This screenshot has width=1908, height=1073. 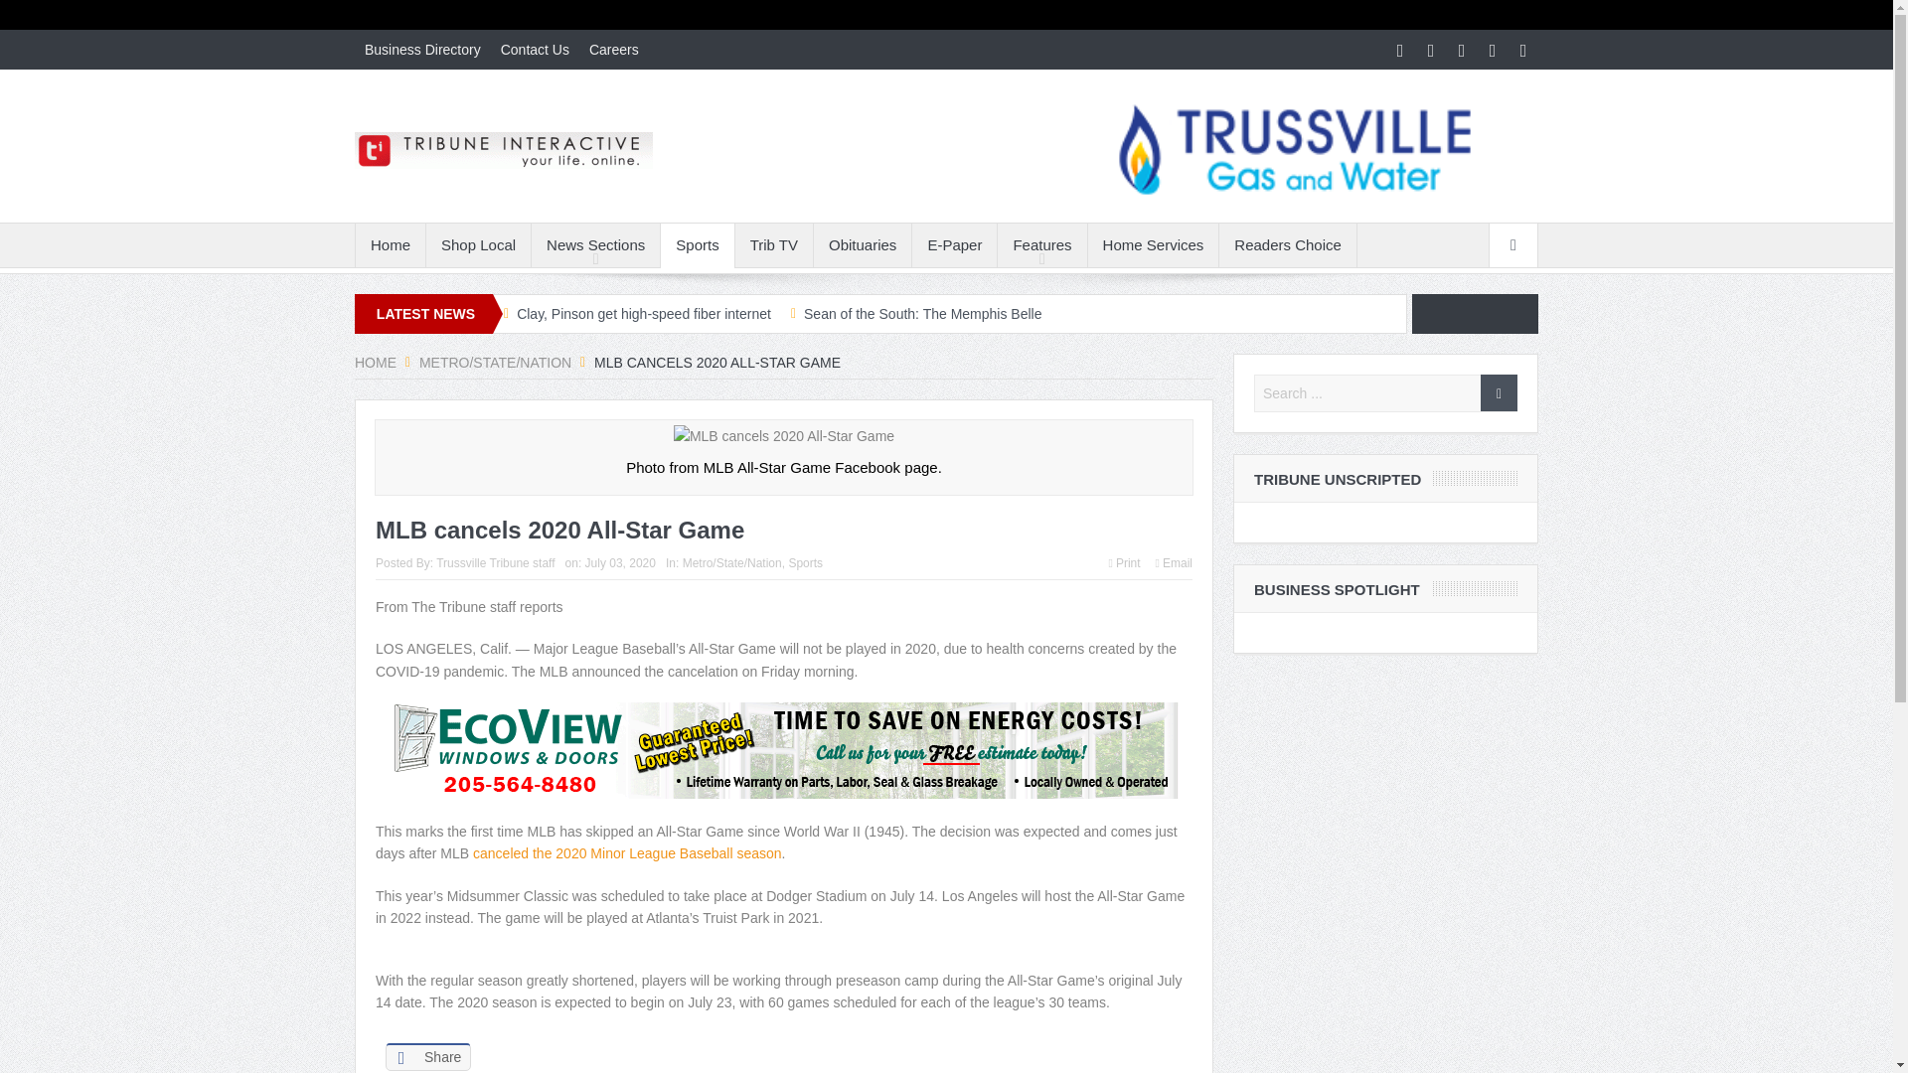 What do you see at coordinates (477, 244) in the screenshot?
I see `Shop Local` at bounding box center [477, 244].